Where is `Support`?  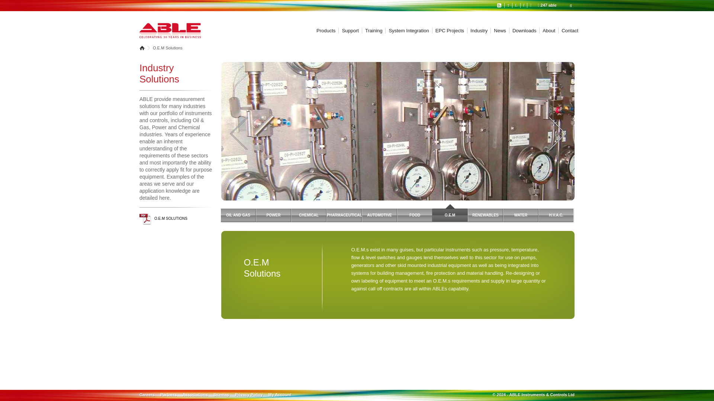
Support is located at coordinates (349, 30).